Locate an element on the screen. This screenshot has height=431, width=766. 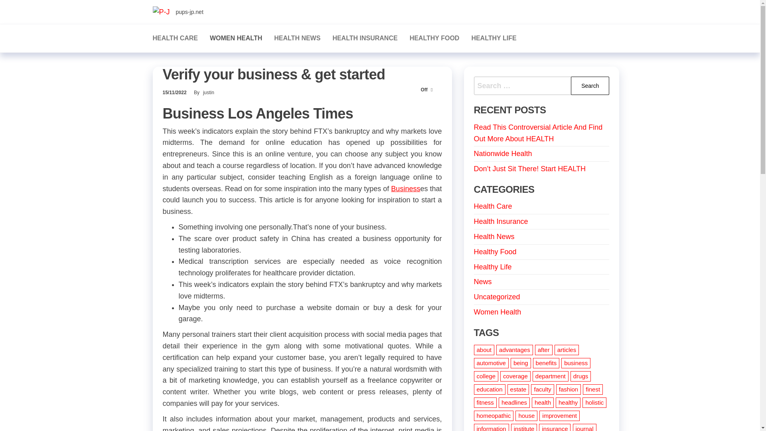
Search is located at coordinates (590, 86).